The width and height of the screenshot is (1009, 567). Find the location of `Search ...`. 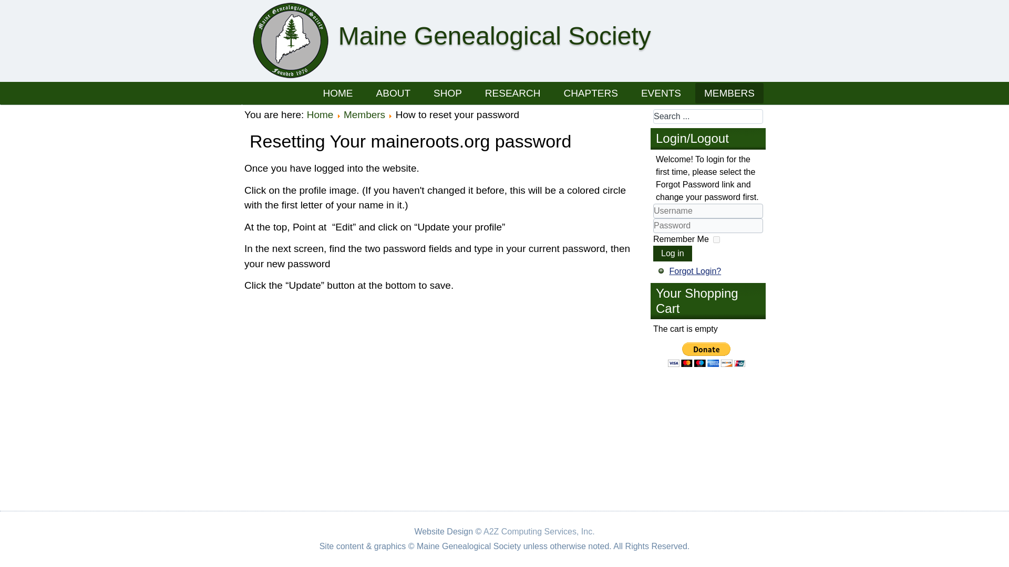

Search ... is located at coordinates (707, 117).